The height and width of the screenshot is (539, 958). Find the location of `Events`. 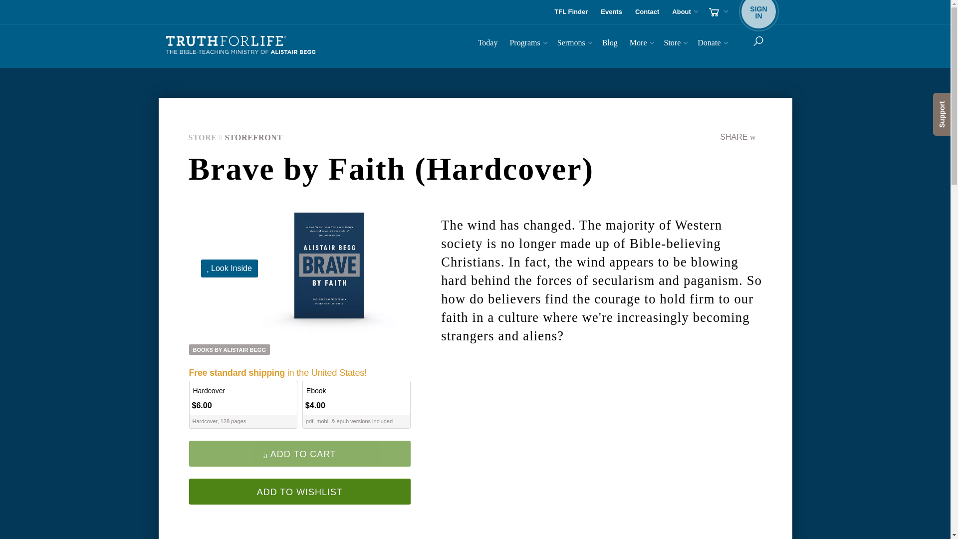

Events is located at coordinates (612, 12).